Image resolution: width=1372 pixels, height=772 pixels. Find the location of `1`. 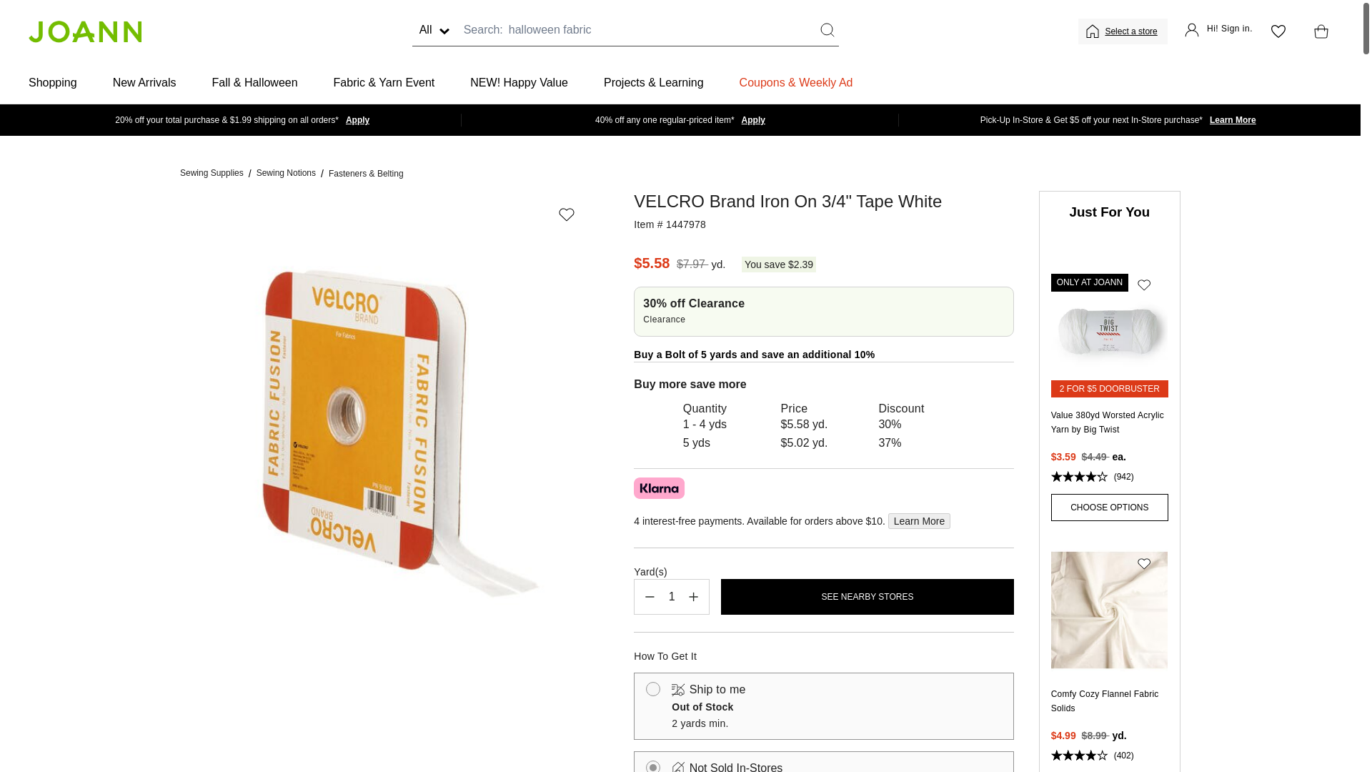

1 is located at coordinates (672, 596).